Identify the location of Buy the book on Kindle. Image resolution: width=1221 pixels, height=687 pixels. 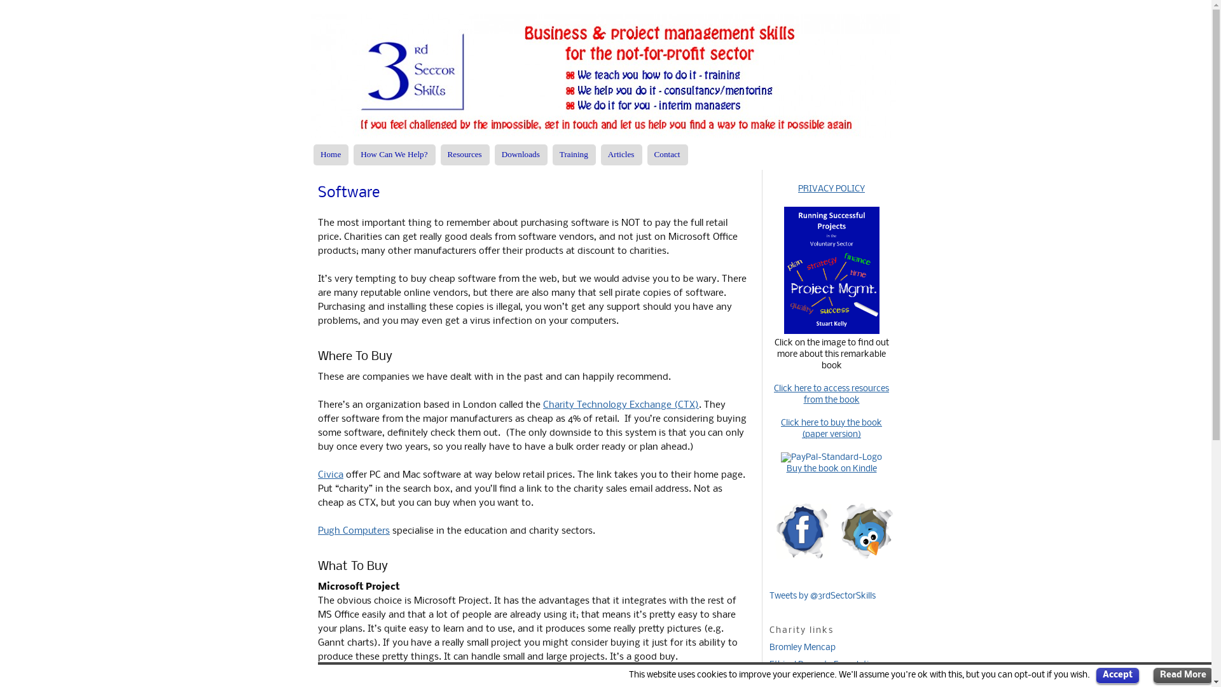
(831, 469).